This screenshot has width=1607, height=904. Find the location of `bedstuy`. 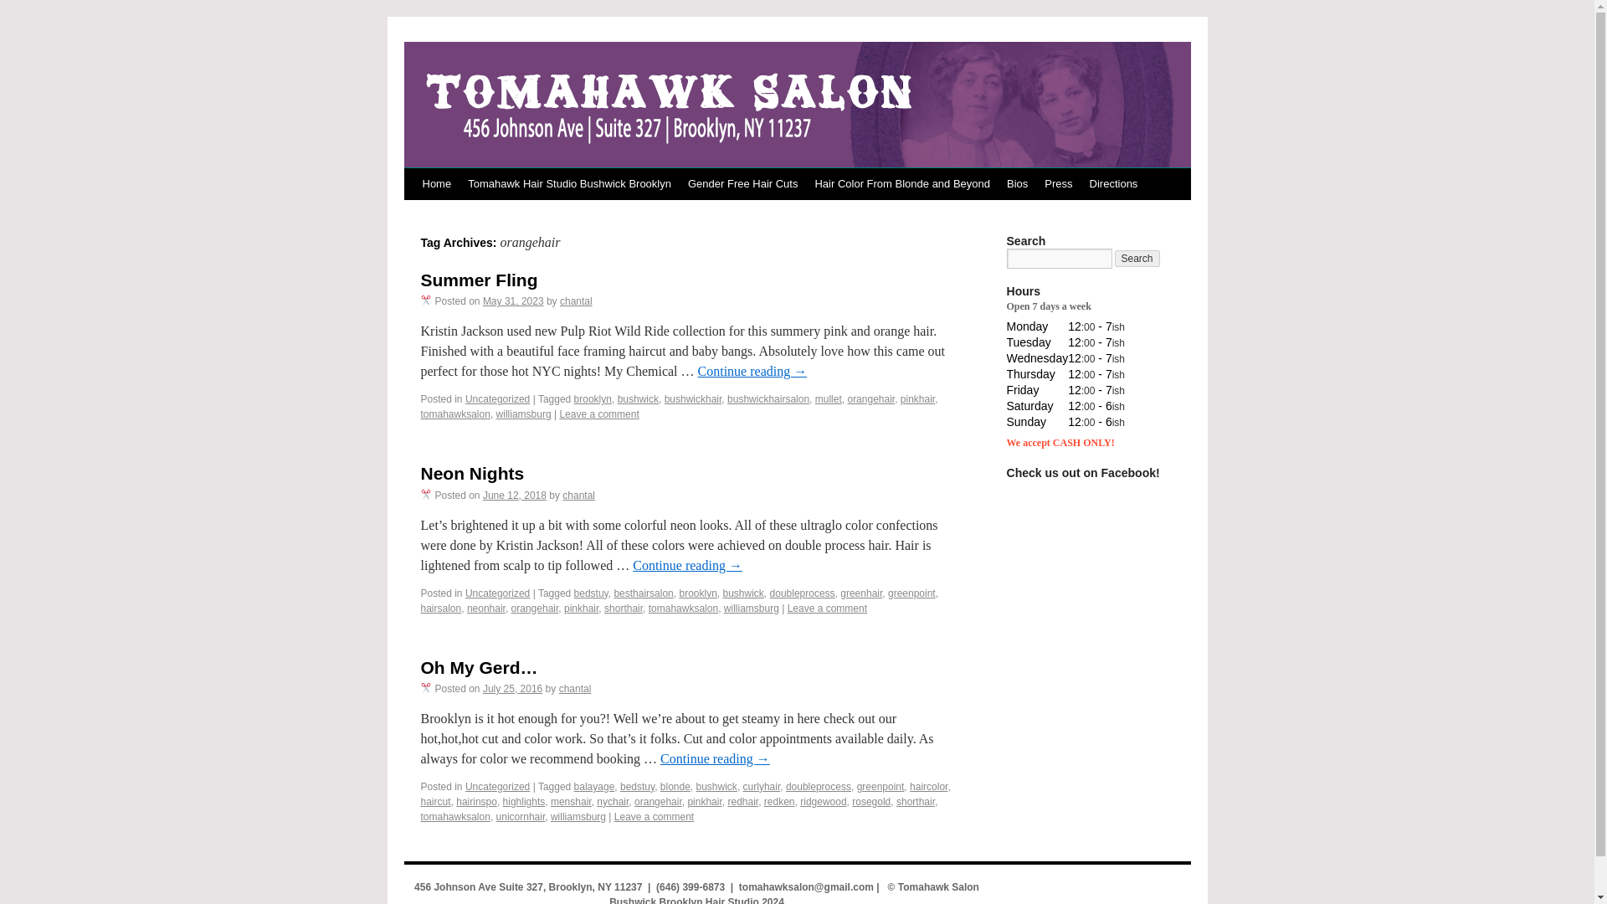

bedstuy is located at coordinates (591, 593).